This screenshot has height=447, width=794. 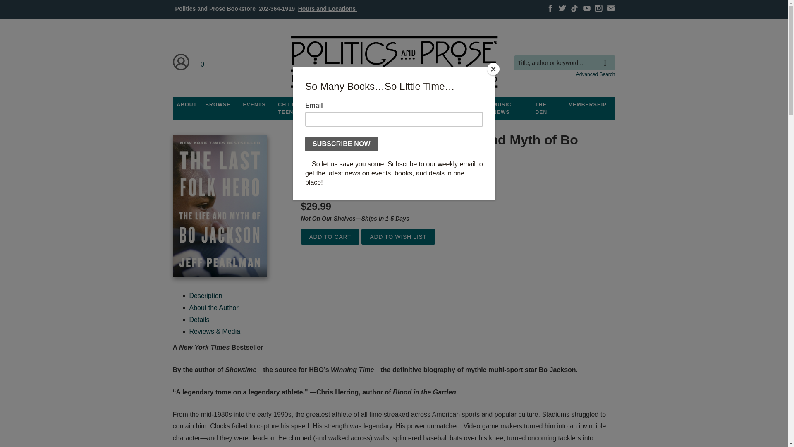 What do you see at coordinates (345, 105) in the screenshot?
I see `PROGRAMS` at bounding box center [345, 105].